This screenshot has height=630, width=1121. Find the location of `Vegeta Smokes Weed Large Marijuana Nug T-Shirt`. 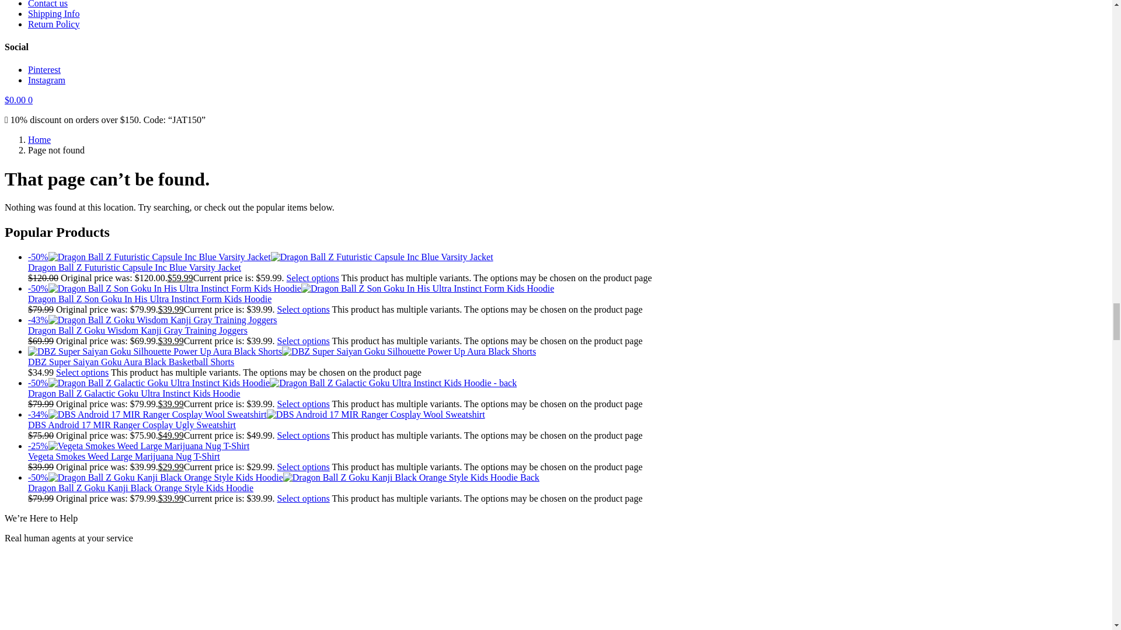

Vegeta Smokes Weed Large Marijuana Nug T-Shirt is located at coordinates (138, 446).